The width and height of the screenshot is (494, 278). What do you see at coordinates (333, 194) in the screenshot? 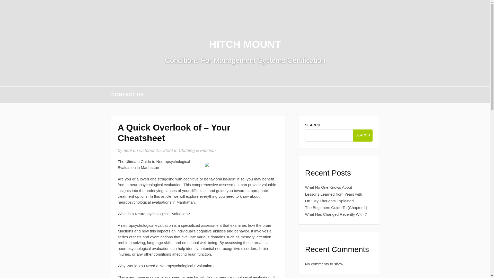
I see `Lessons Learned from Years with` at bounding box center [333, 194].